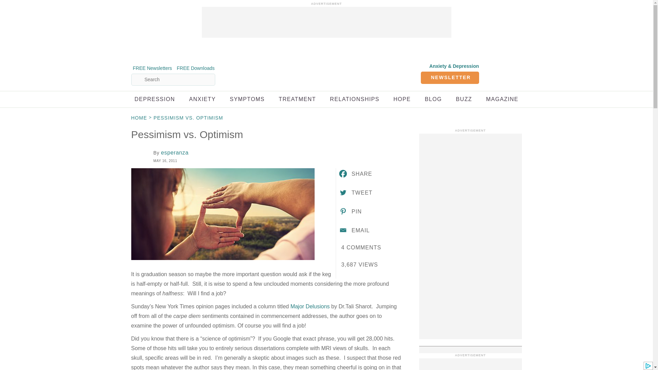  What do you see at coordinates (355, 192) in the screenshot?
I see `Twitter` at bounding box center [355, 192].